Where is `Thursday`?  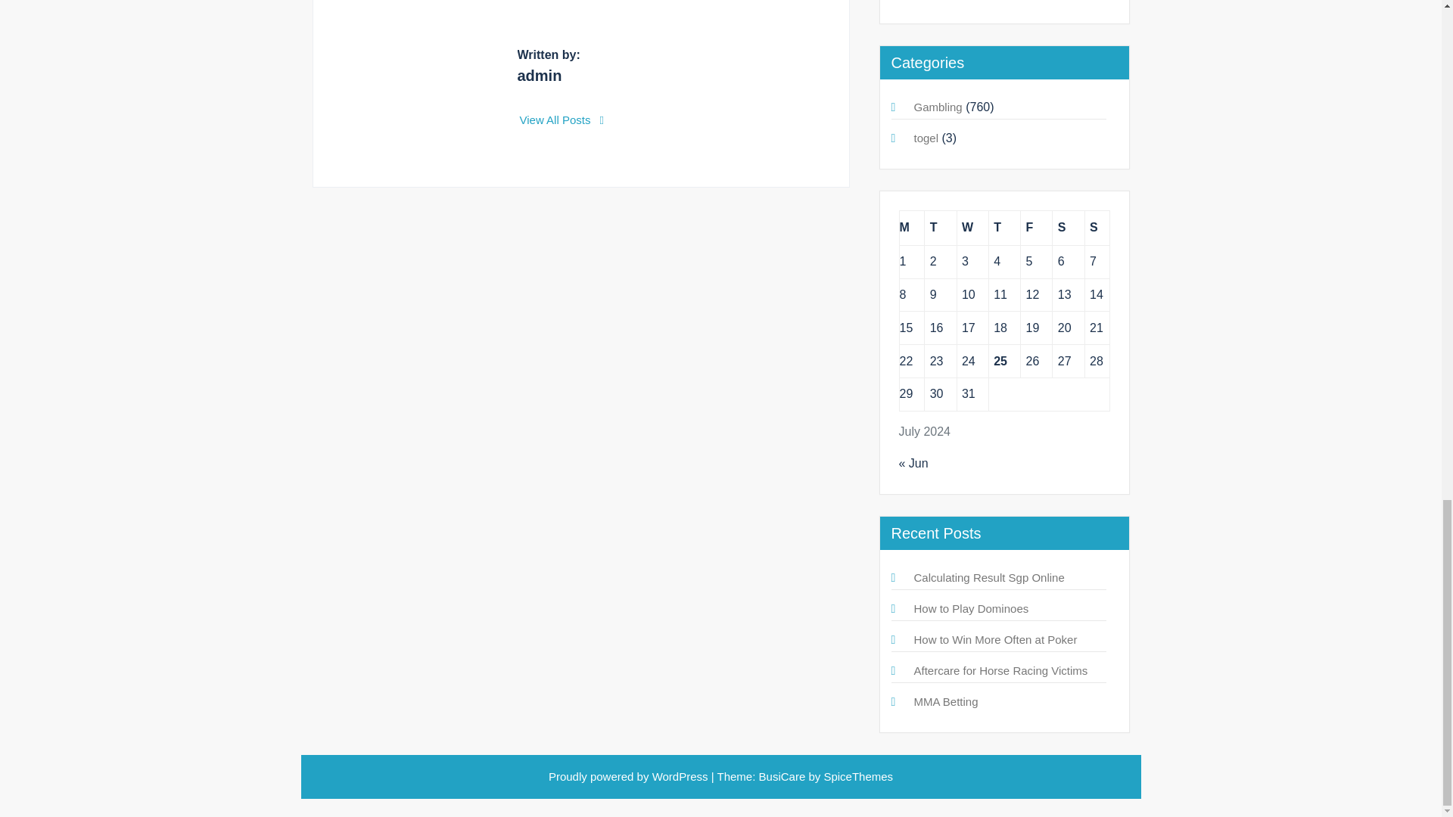 Thursday is located at coordinates (1003, 228).